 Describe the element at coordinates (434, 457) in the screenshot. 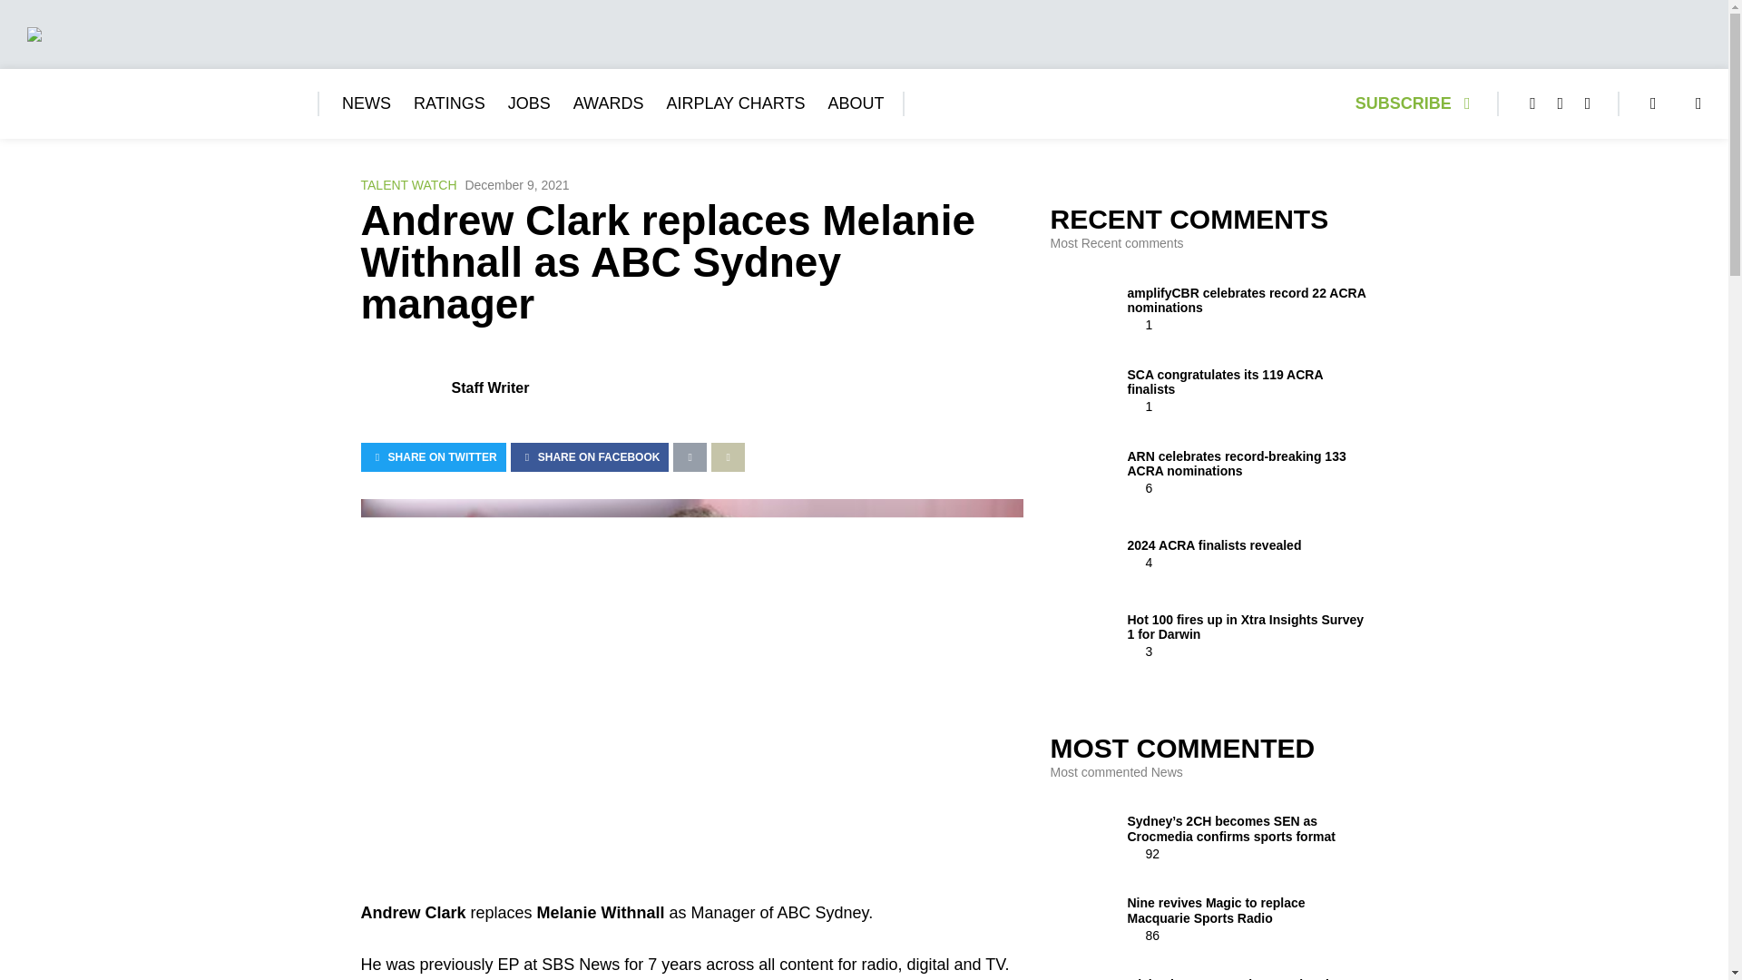

I see `SHARE ON TWITTER` at that location.